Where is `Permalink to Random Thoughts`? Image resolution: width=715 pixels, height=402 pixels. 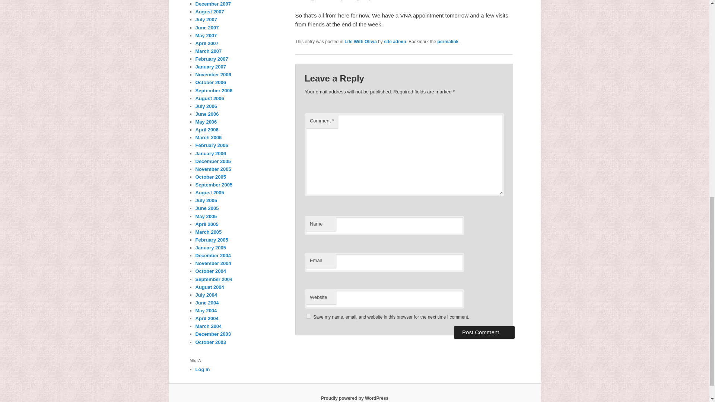 Permalink to Random Thoughts is located at coordinates (448, 41).